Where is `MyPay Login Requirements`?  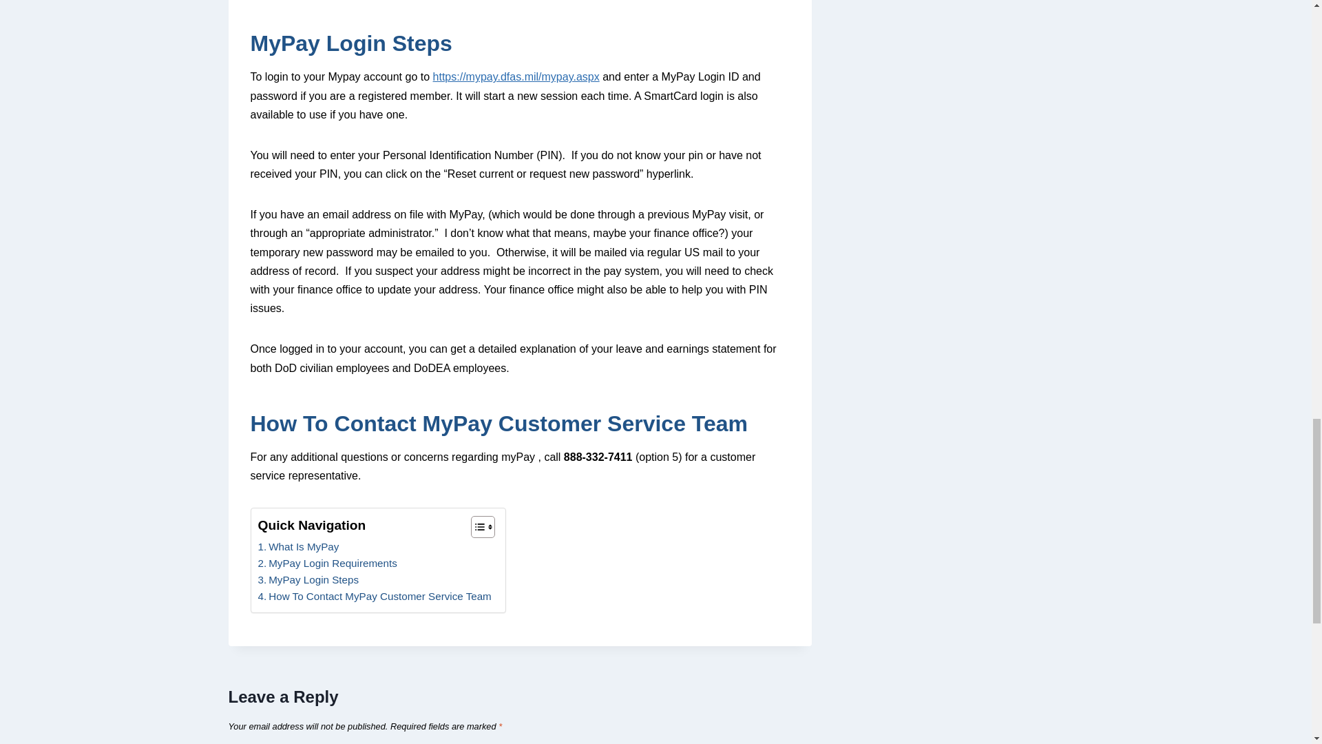 MyPay Login Requirements is located at coordinates (327, 564).